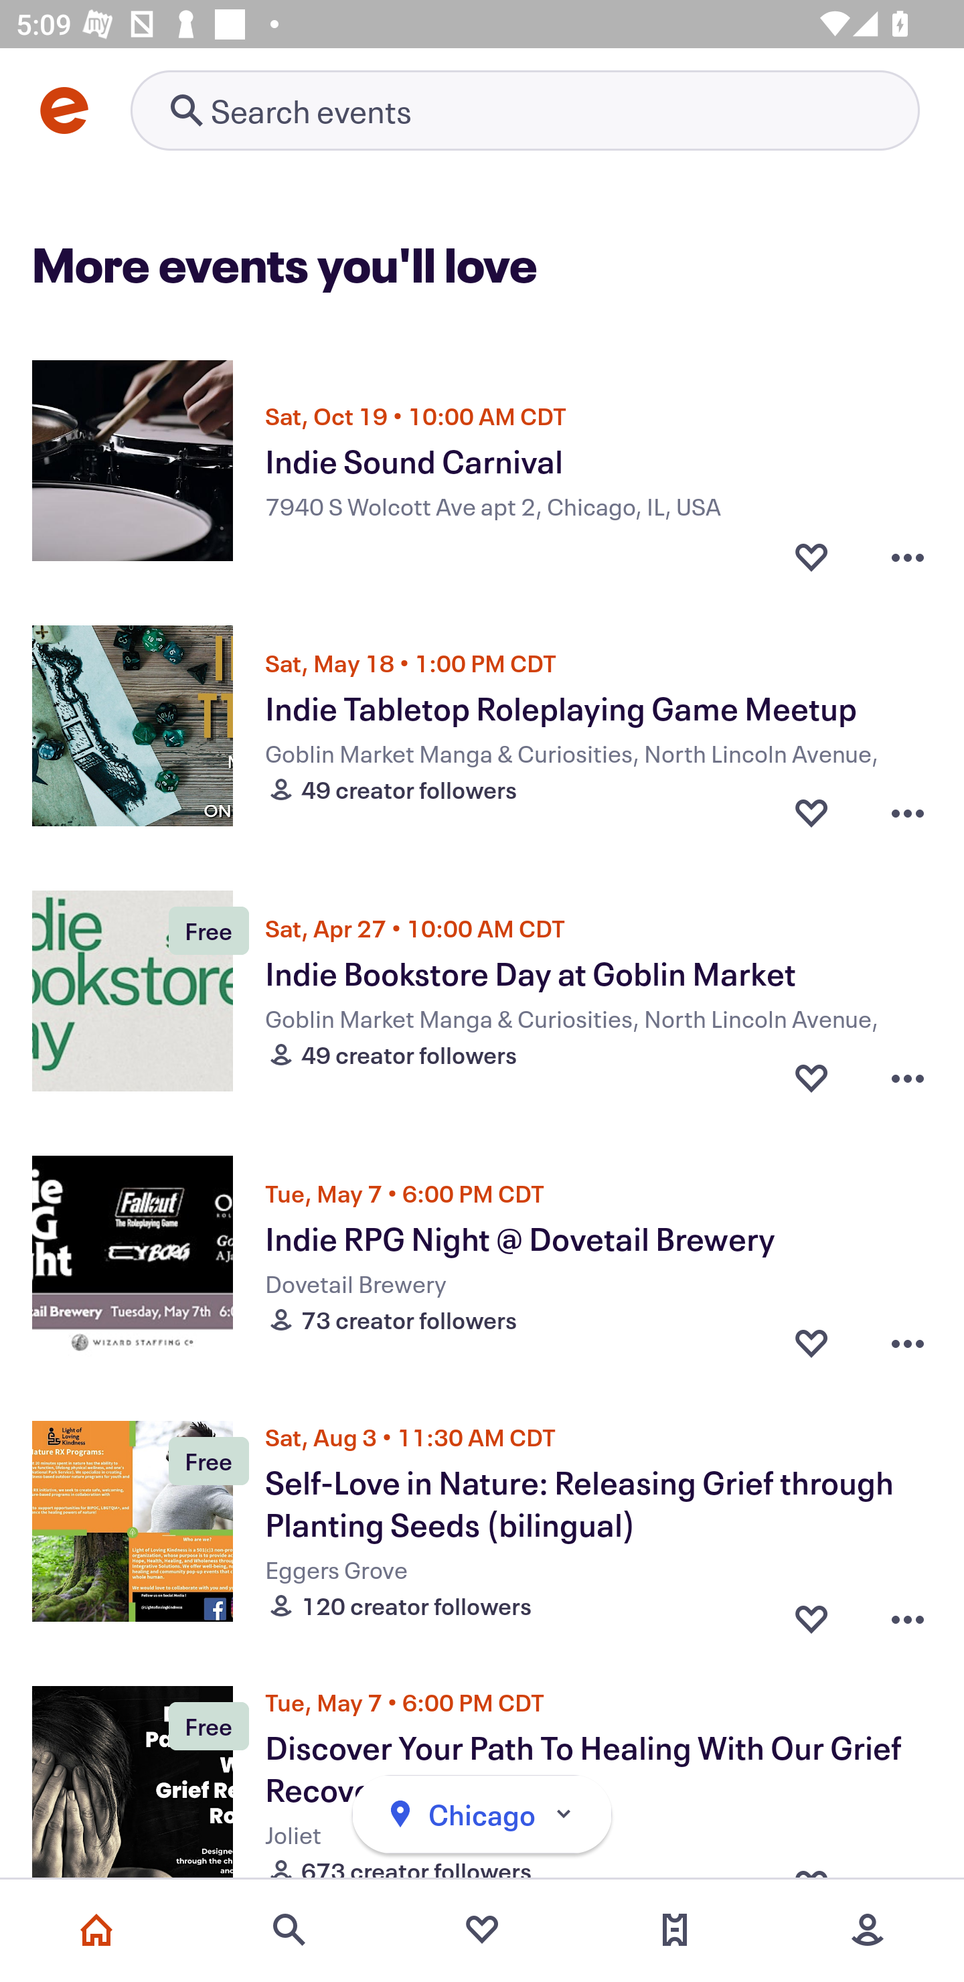 The image size is (964, 1982). I want to click on Overflow menu button, so click(908, 812).